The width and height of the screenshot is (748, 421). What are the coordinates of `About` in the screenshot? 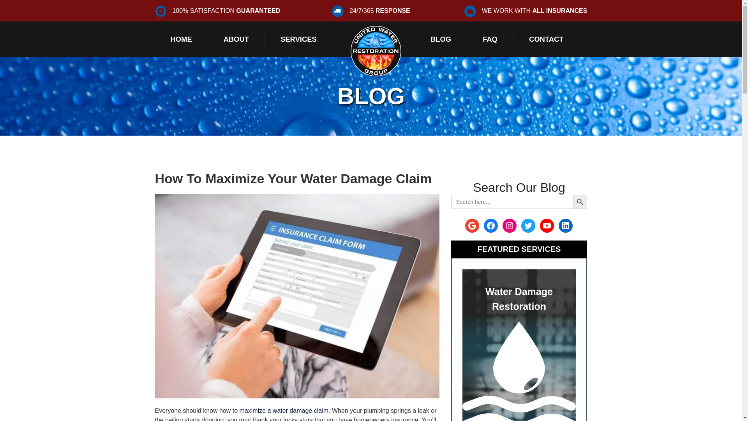 It's located at (236, 39).